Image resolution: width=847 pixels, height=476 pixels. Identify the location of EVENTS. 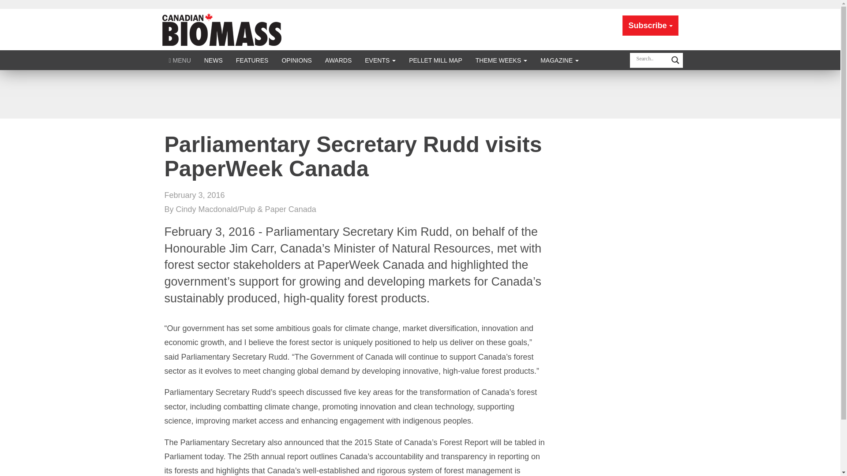
(380, 60).